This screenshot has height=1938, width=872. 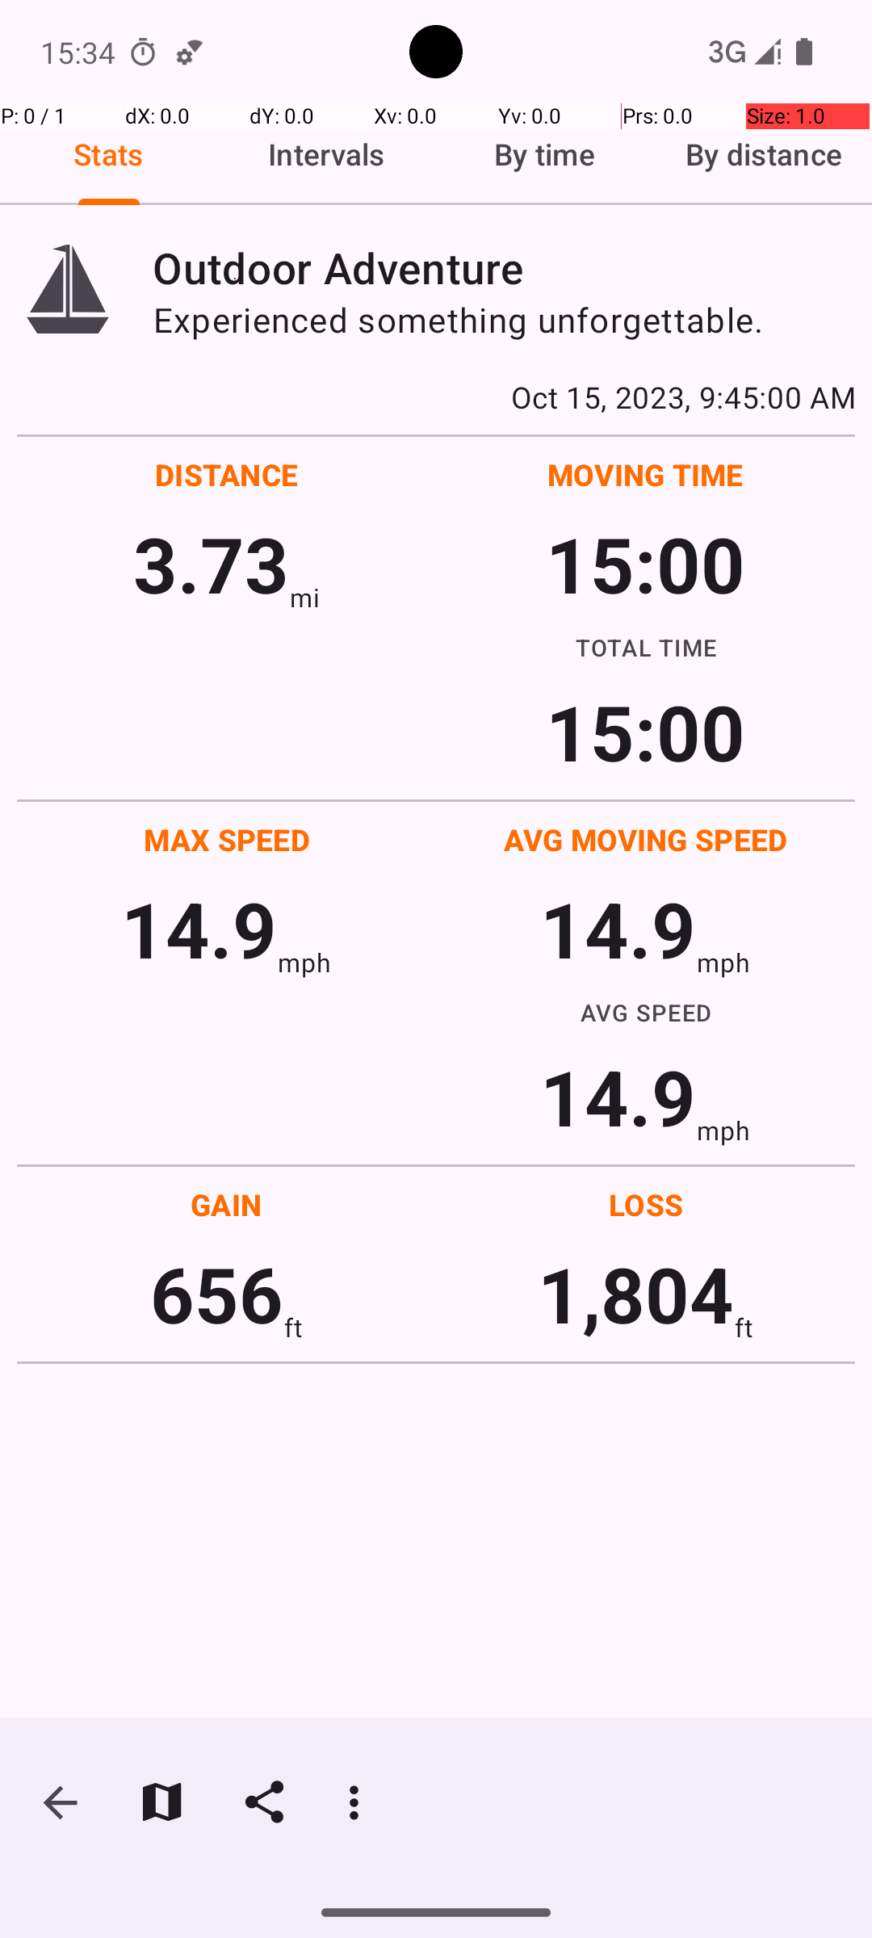 I want to click on Experienced something unforgettable., so click(x=504, y=320).